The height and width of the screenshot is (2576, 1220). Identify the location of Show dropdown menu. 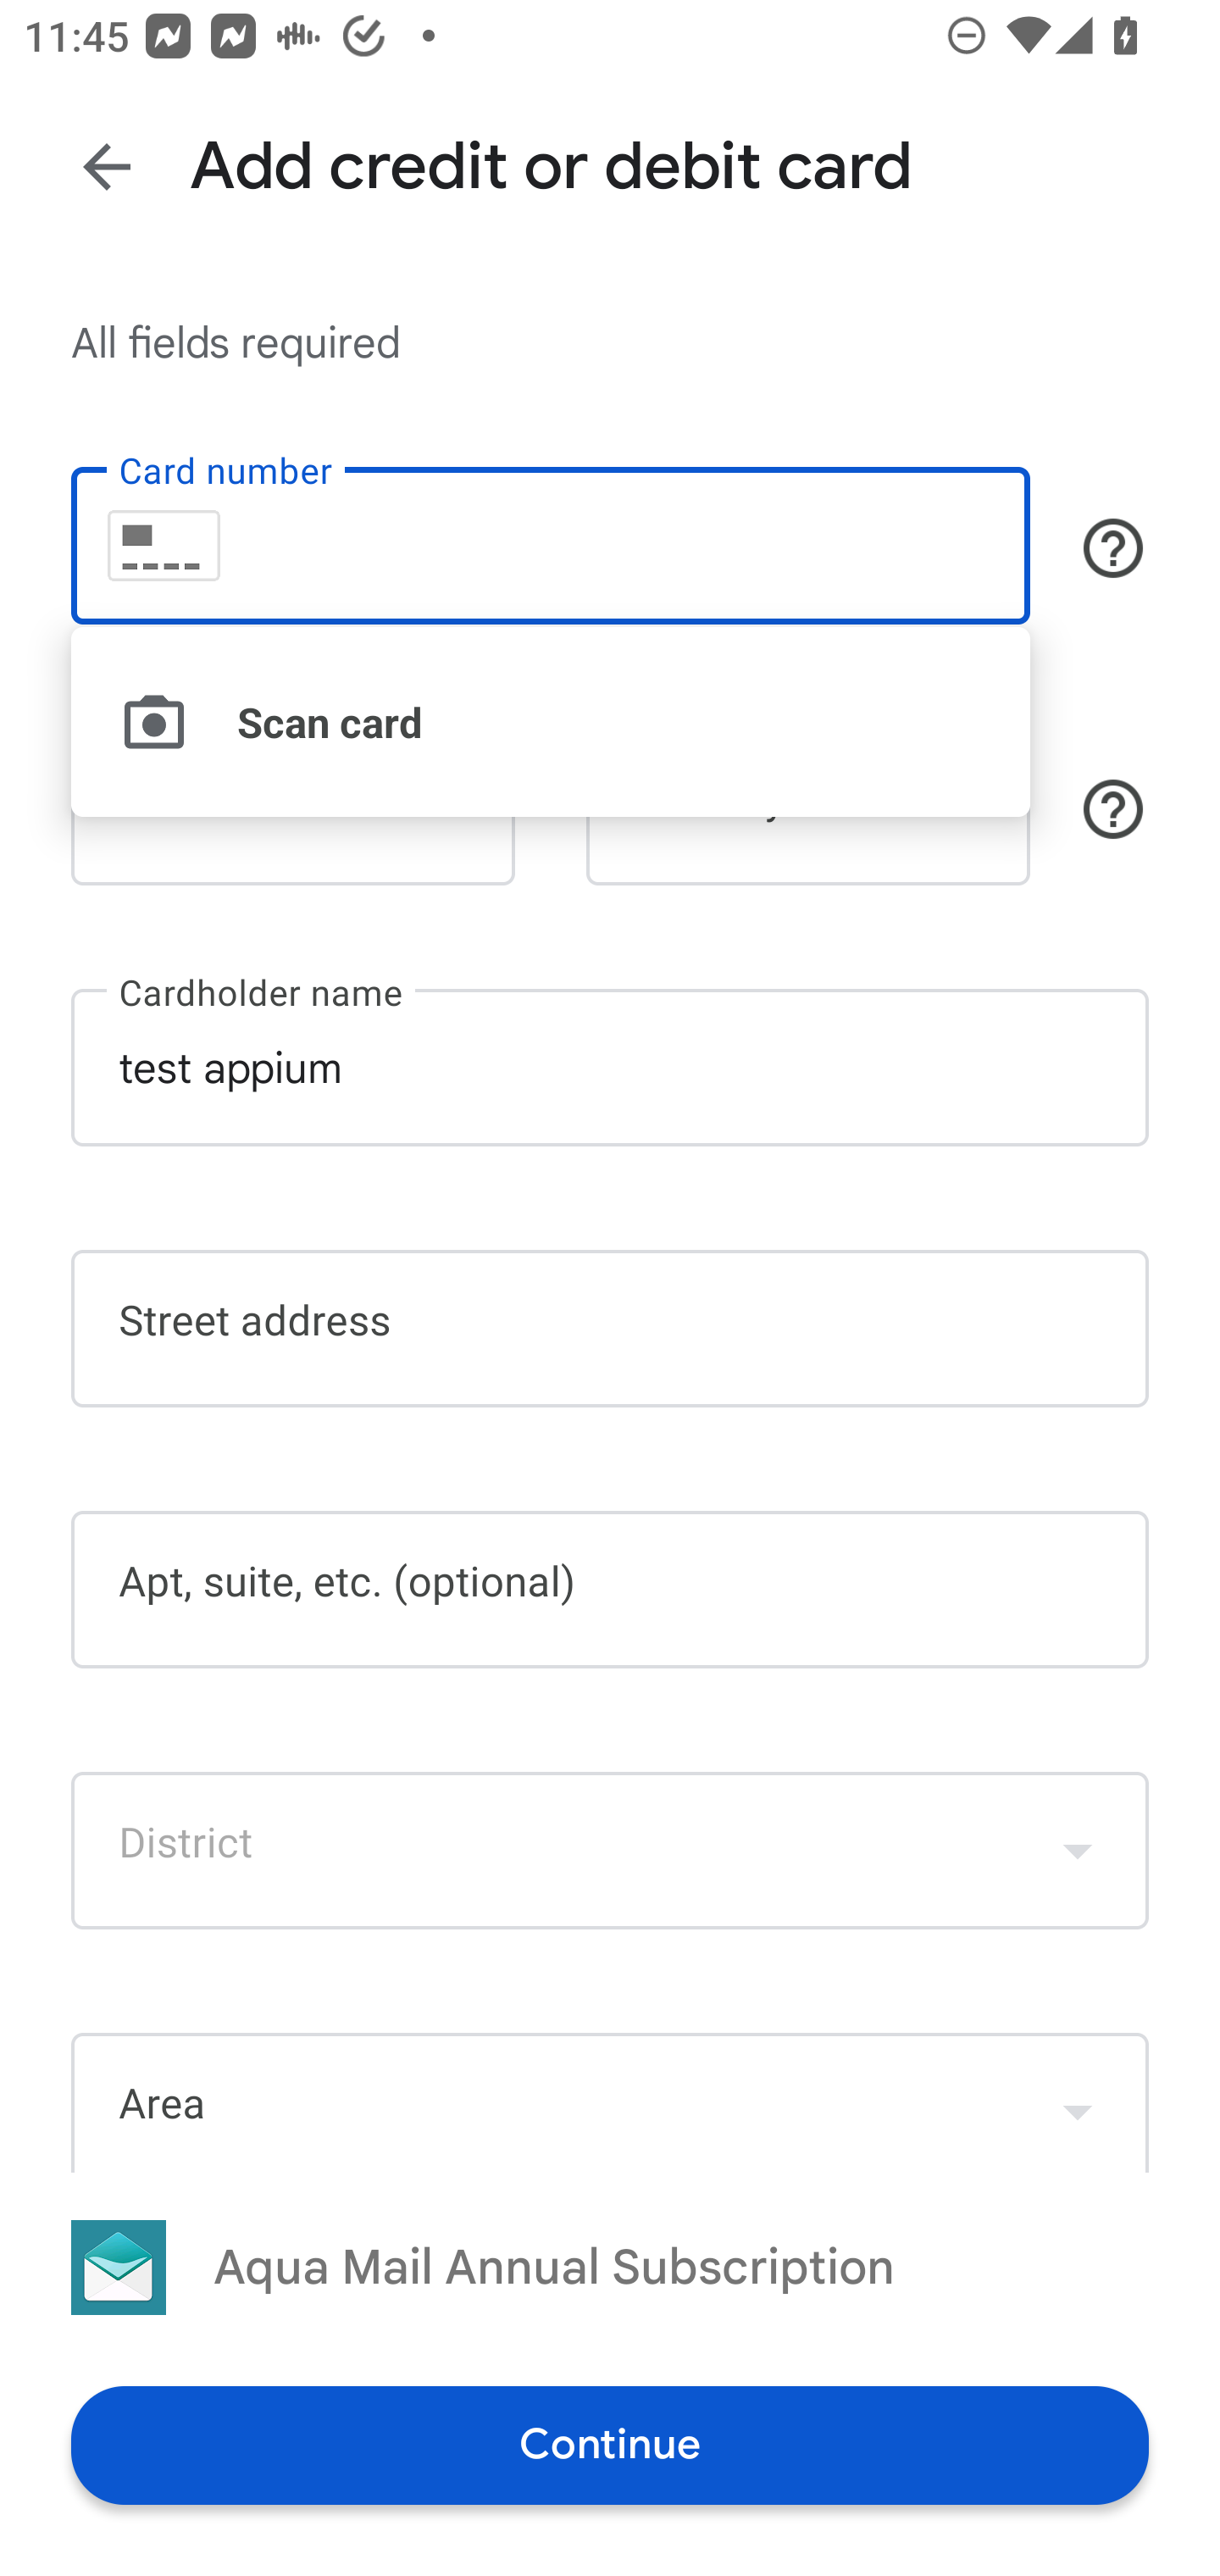
(1078, 1851).